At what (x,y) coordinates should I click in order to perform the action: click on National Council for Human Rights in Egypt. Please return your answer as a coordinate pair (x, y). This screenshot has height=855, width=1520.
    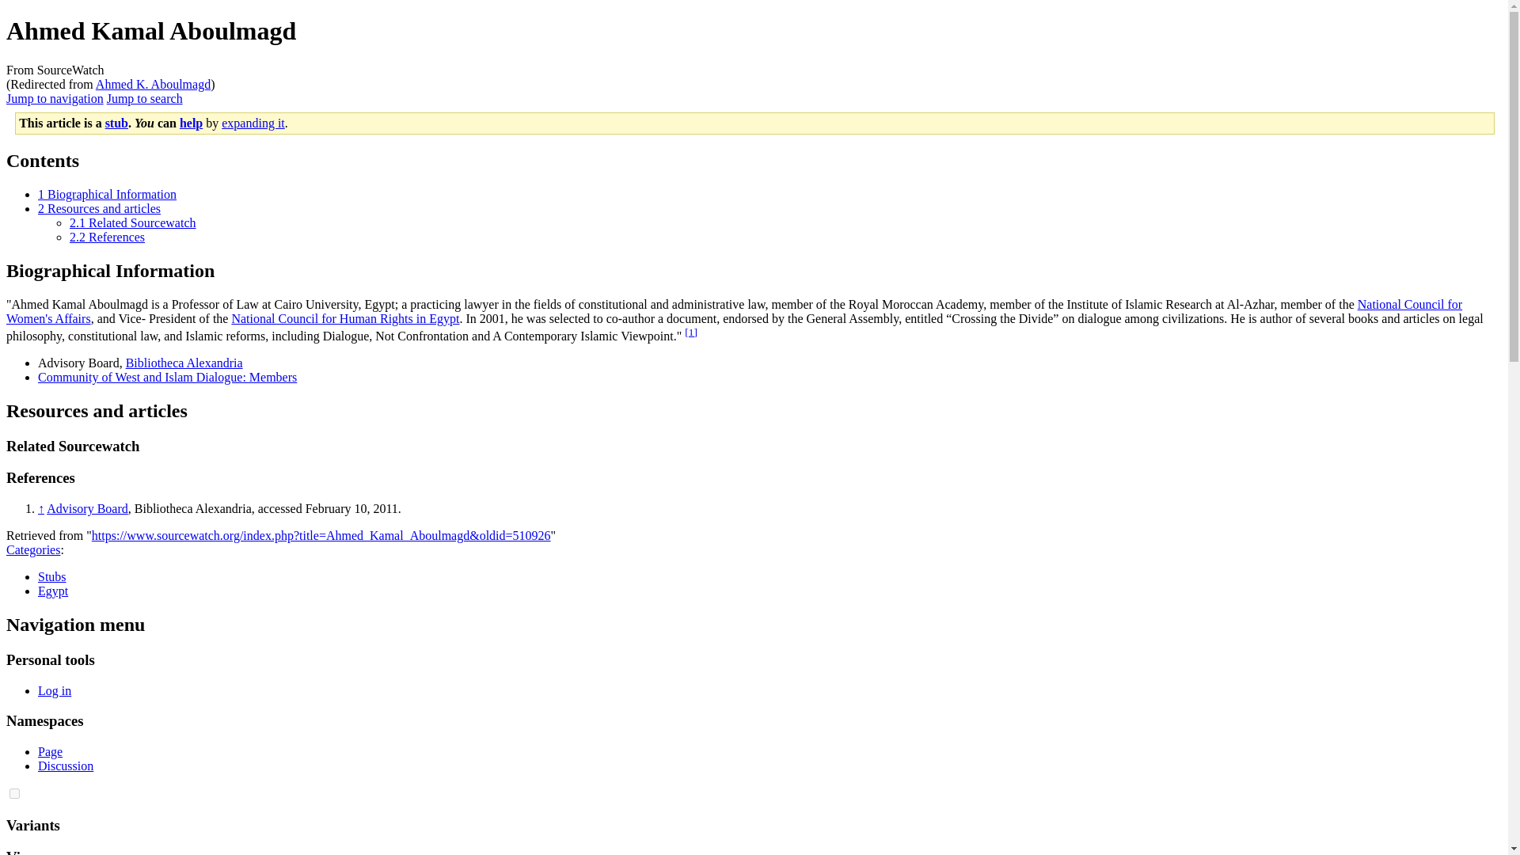
    Looking at the image, I should click on (344, 318).